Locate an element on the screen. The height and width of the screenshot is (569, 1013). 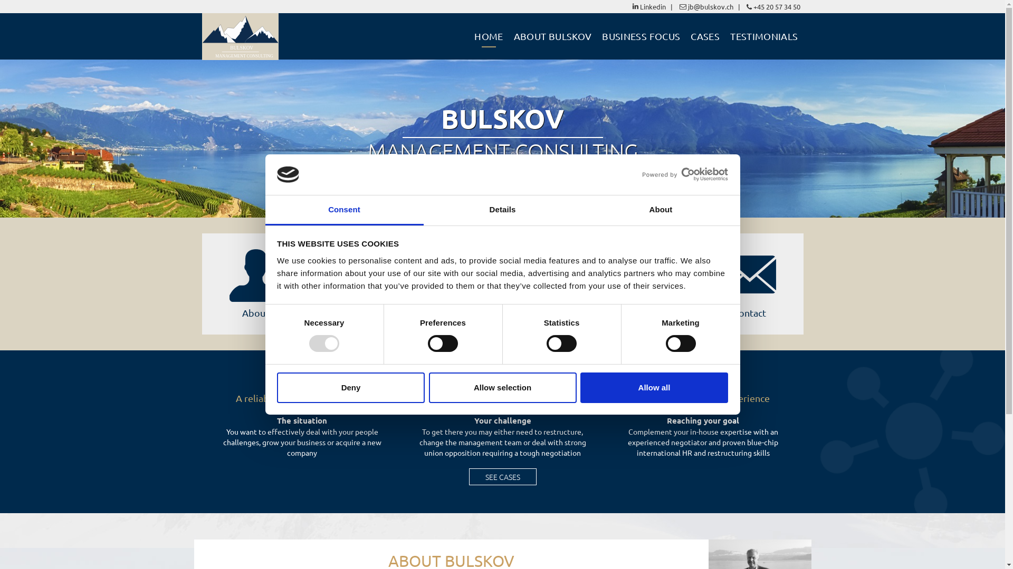
SEE CASES is located at coordinates (502, 477).